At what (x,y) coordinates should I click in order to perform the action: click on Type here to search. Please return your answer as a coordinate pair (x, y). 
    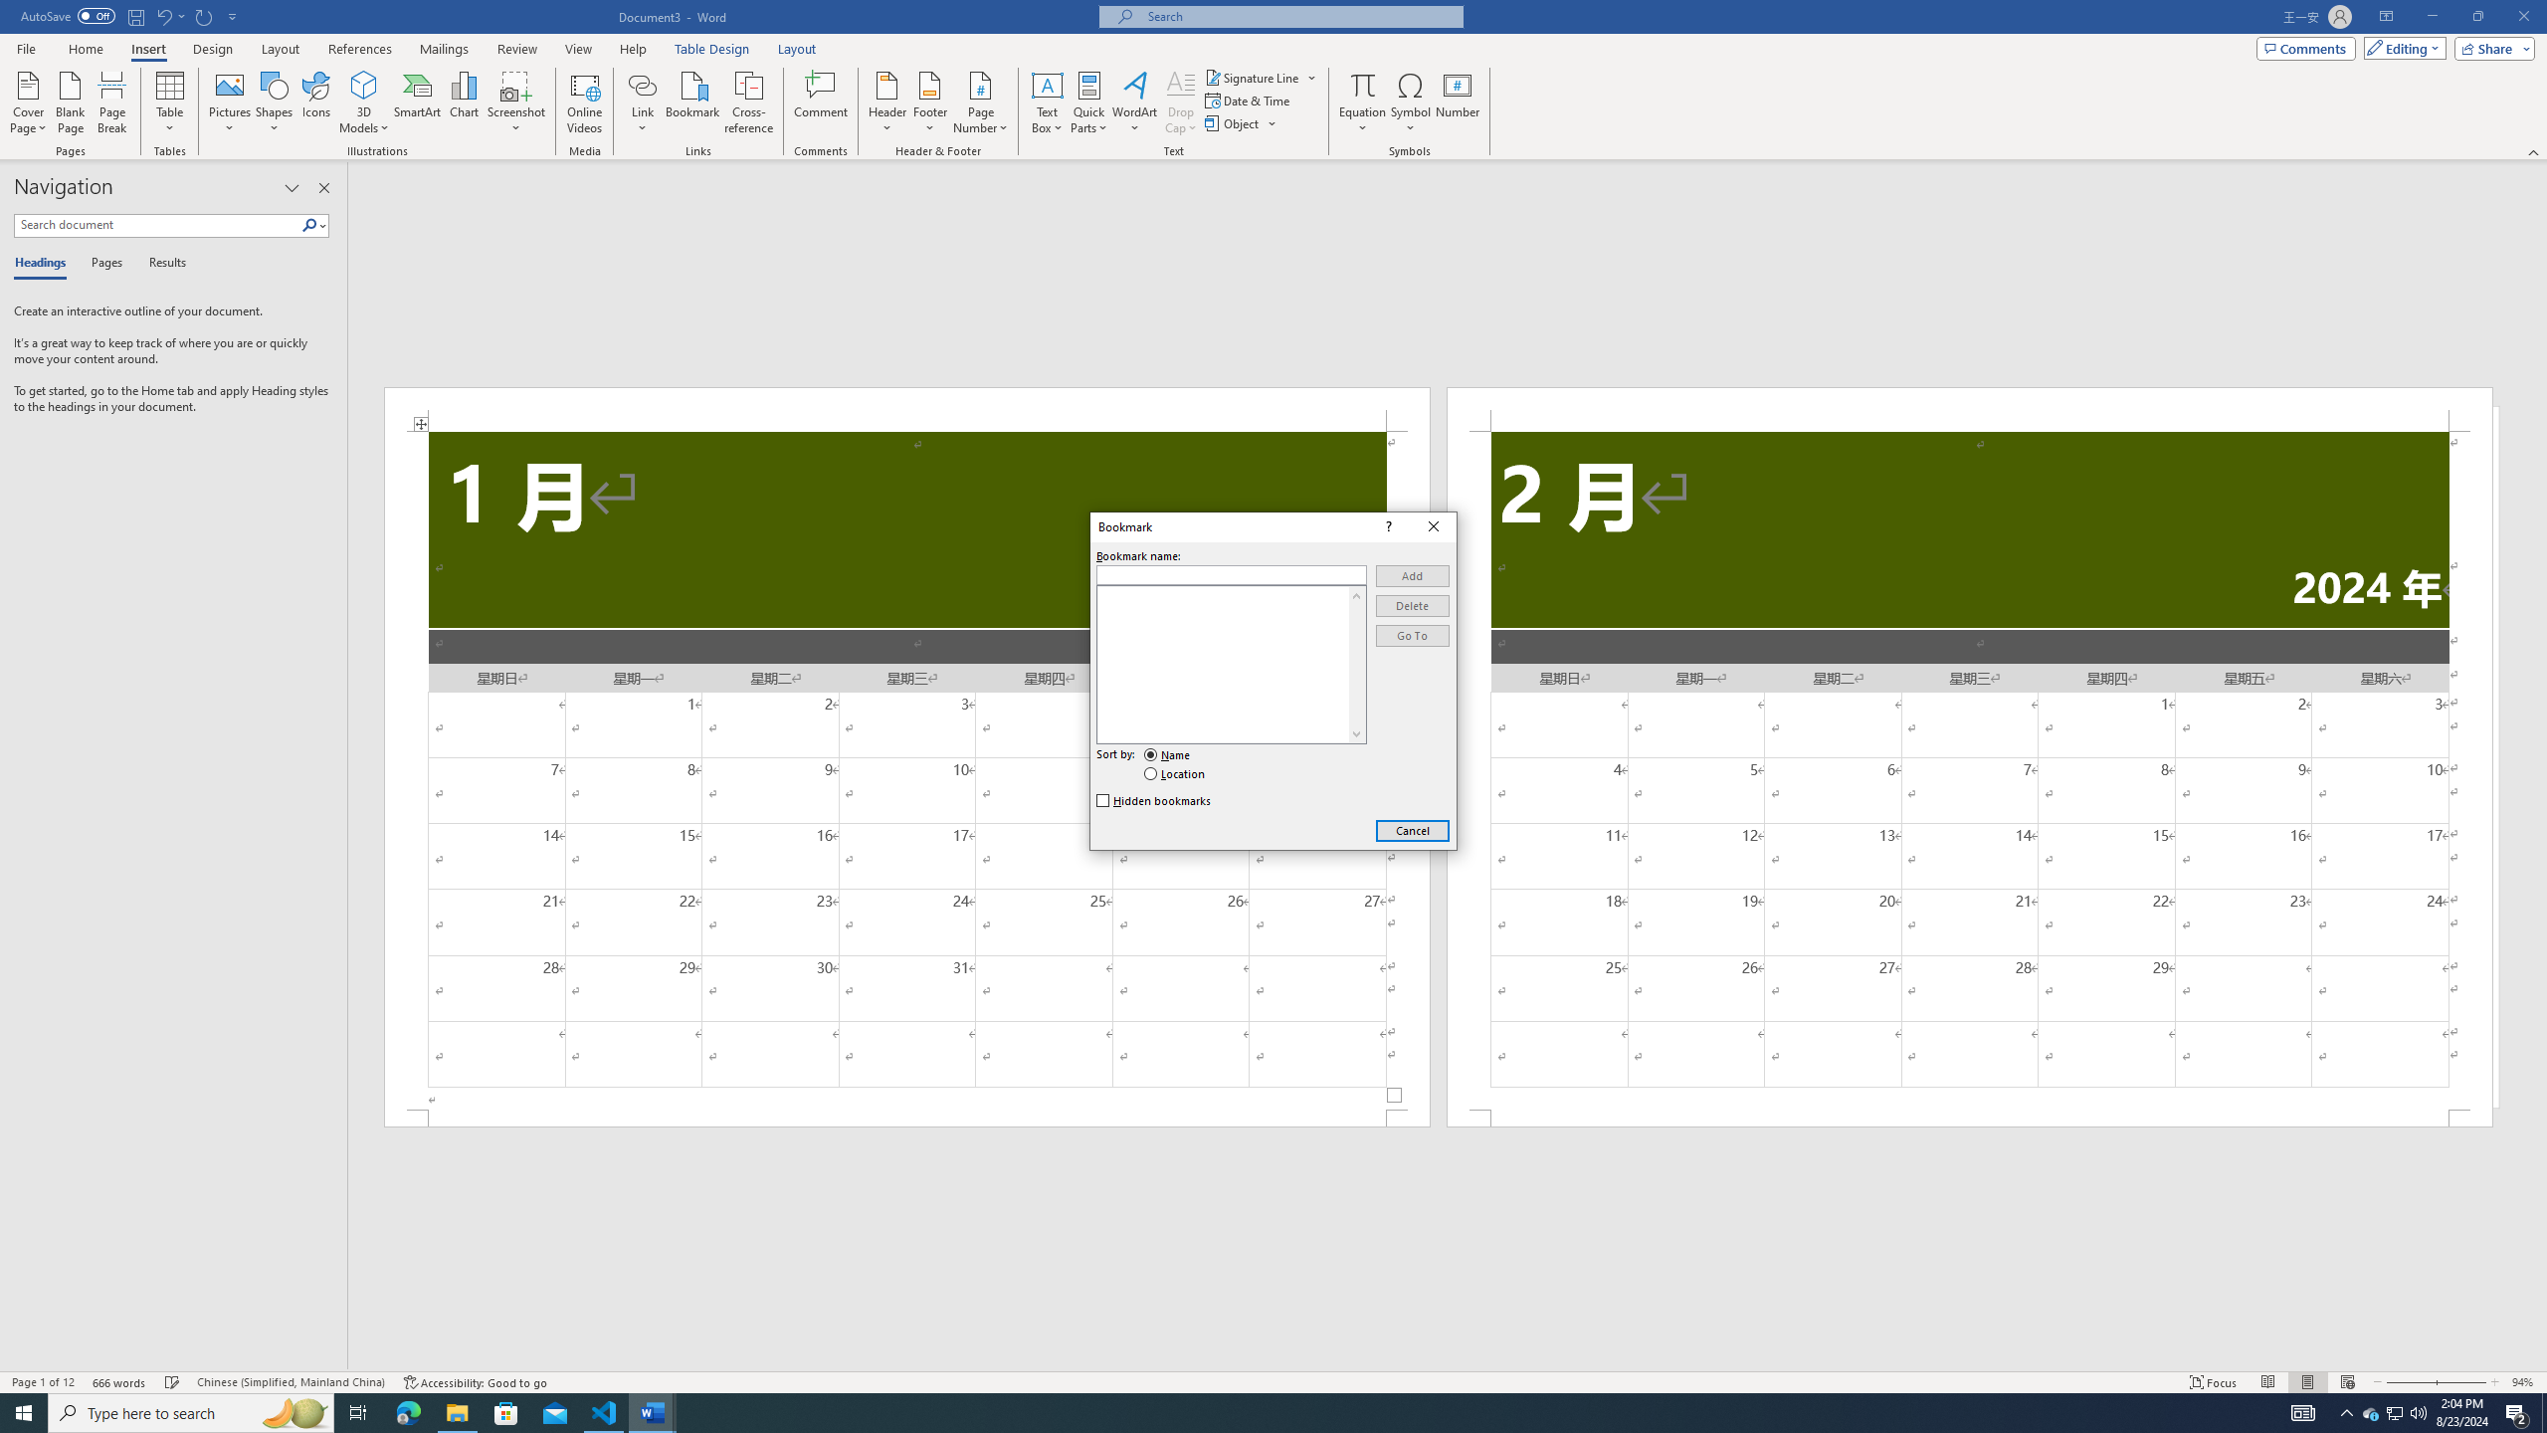
    Looking at the image, I should click on (191, 1413).